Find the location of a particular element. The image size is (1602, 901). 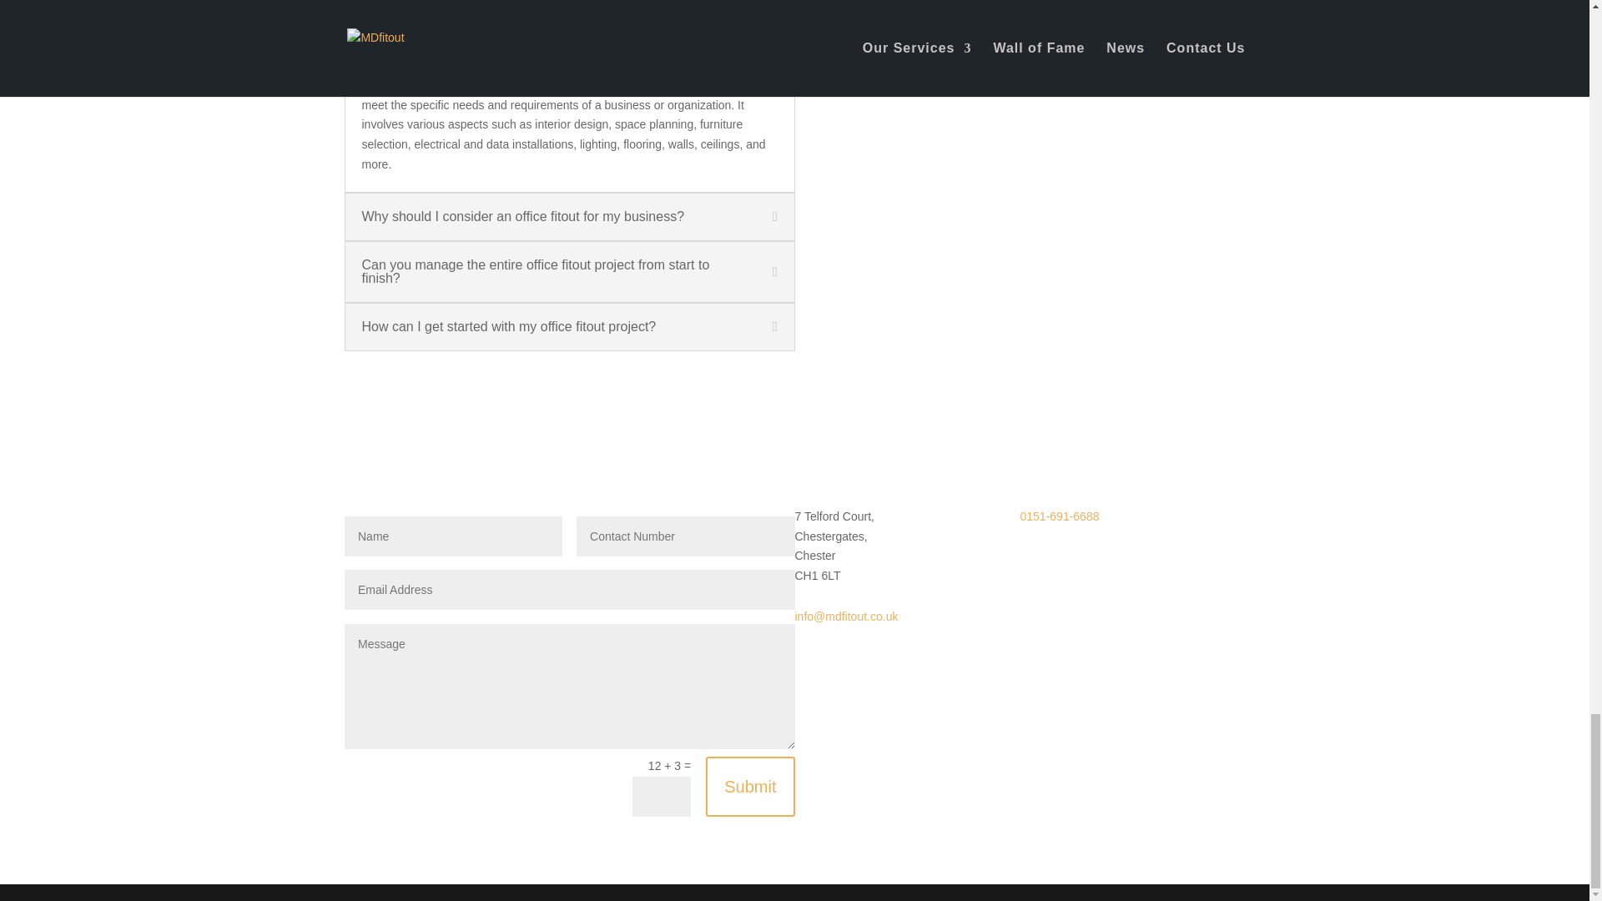

Only numbers allowed. is located at coordinates (686, 536).